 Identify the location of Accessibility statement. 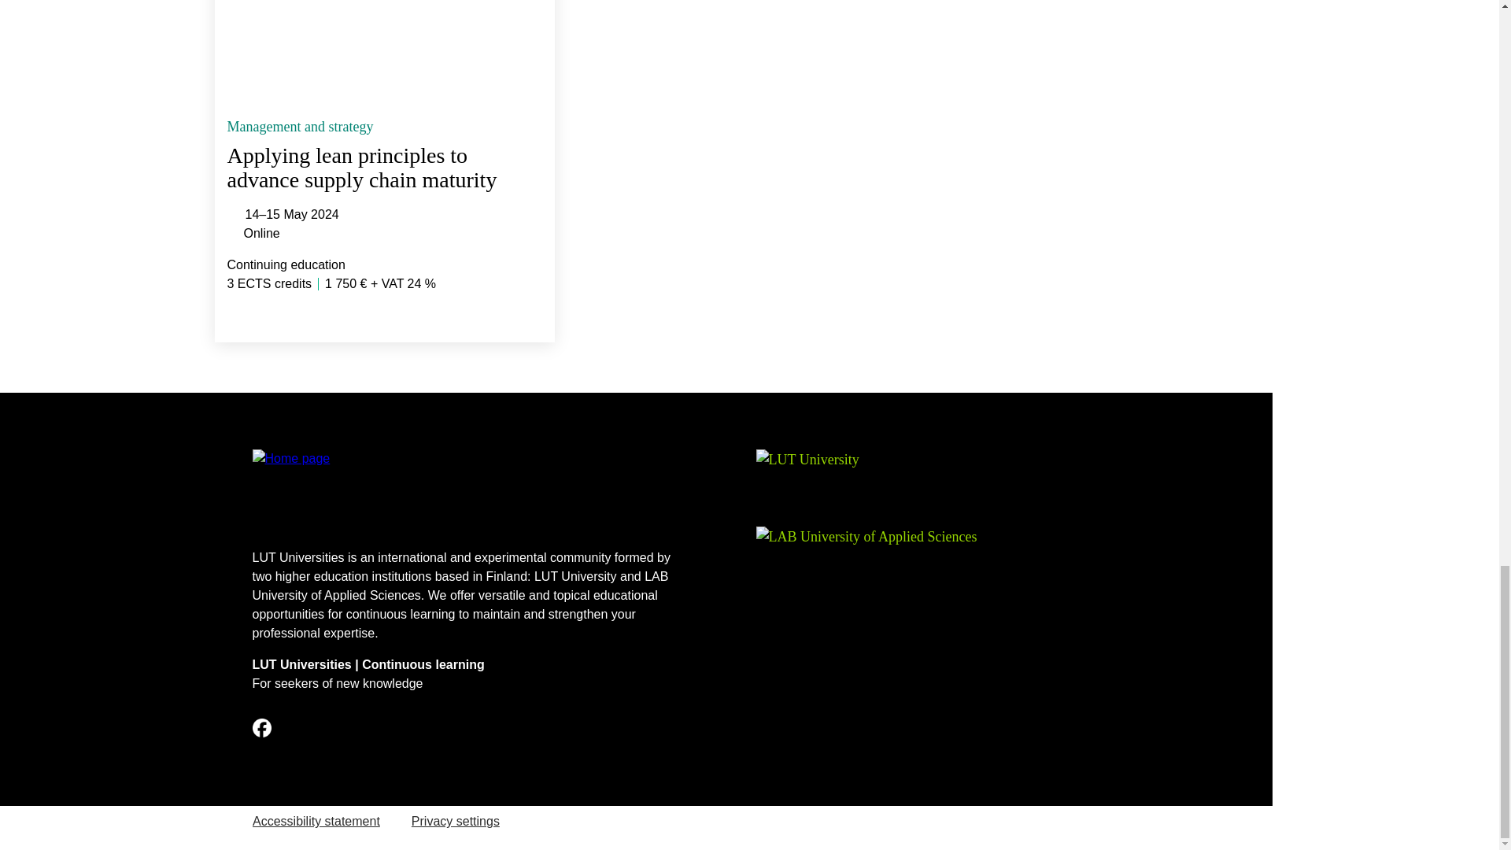
(316, 820).